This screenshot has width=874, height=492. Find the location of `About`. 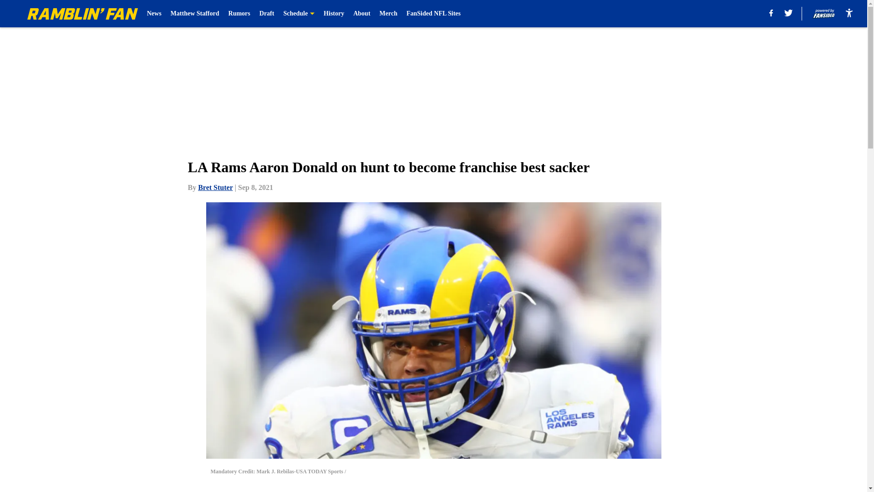

About is located at coordinates (361, 14).